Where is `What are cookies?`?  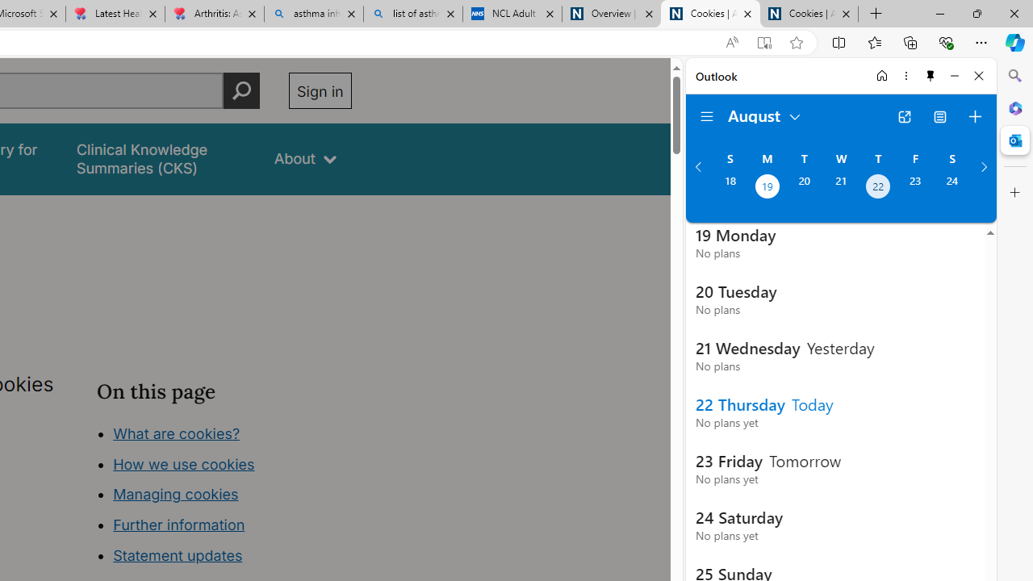
What are cookies? is located at coordinates (176, 433).